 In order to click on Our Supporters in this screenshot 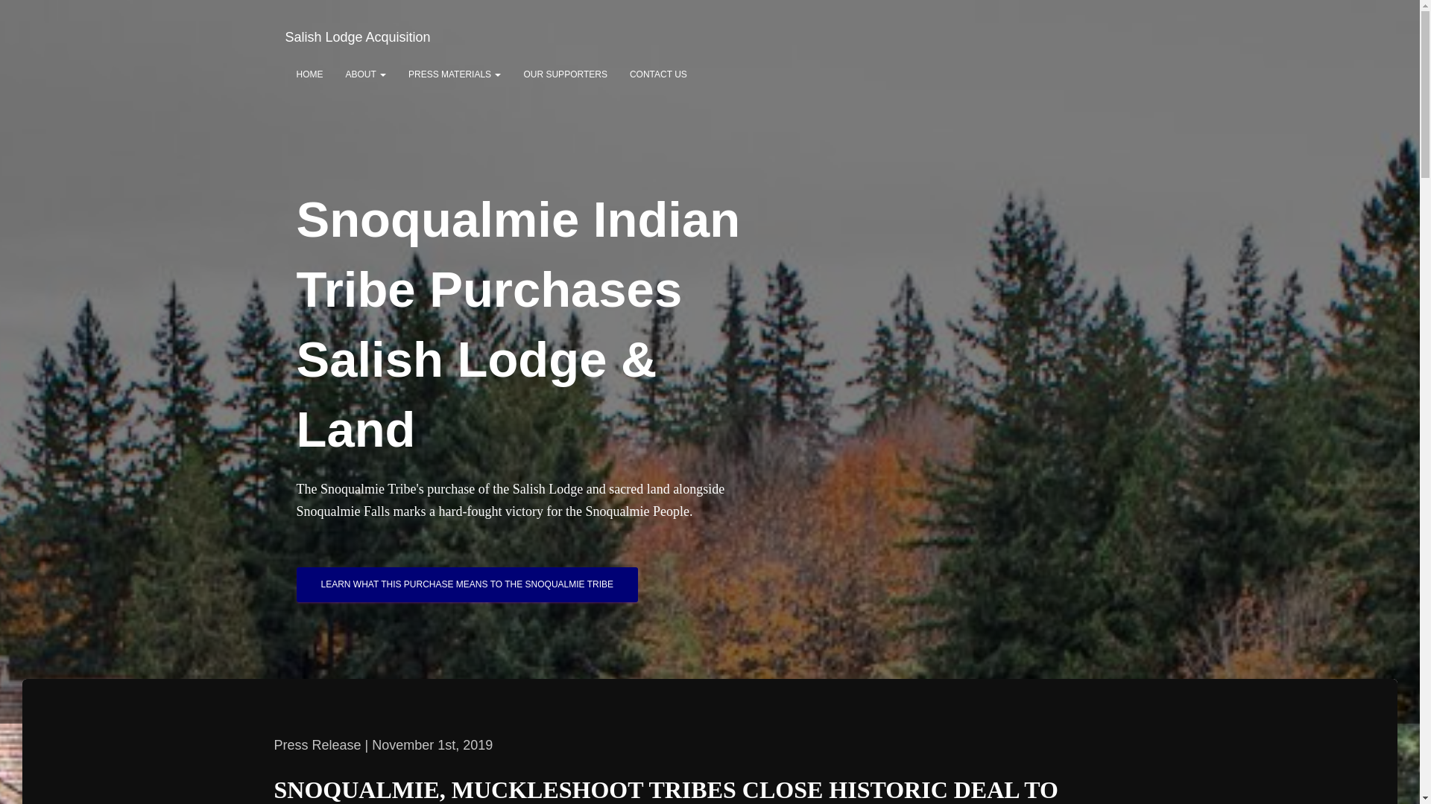, I will do `click(565, 74)`.